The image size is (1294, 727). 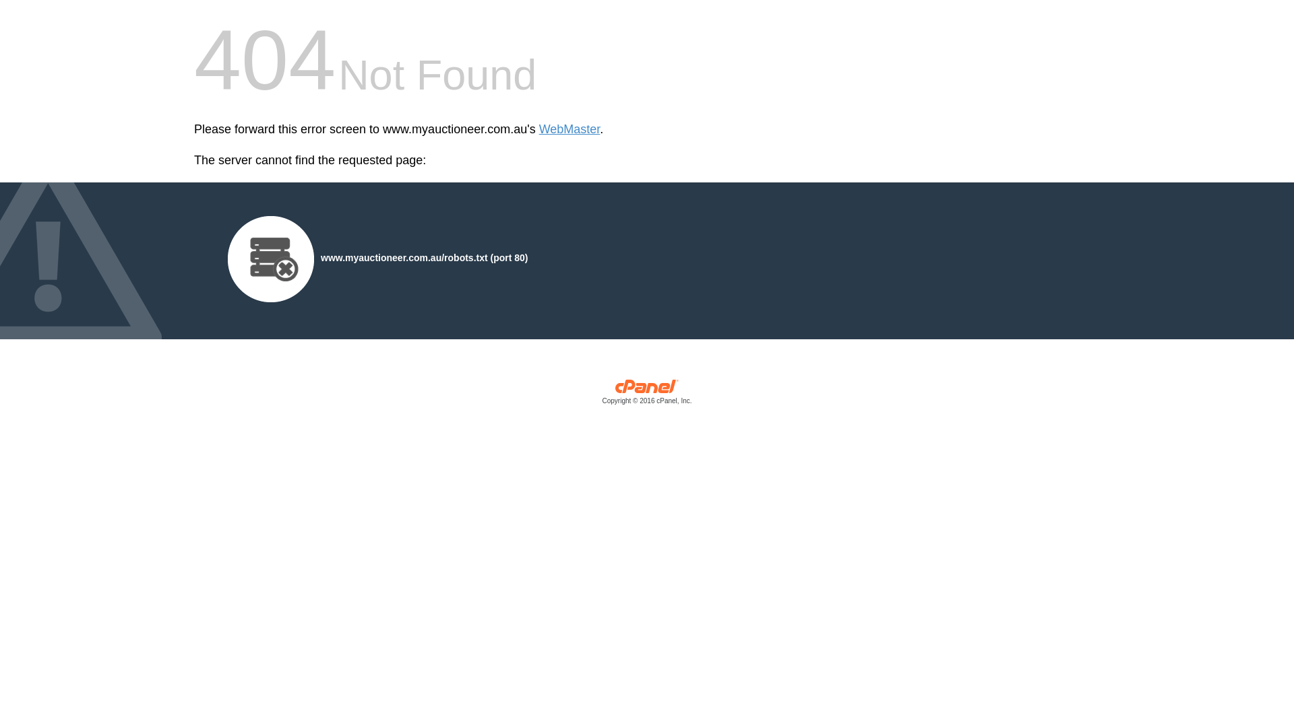 What do you see at coordinates (570, 129) in the screenshot?
I see `WebMaster` at bounding box center [570, 129].